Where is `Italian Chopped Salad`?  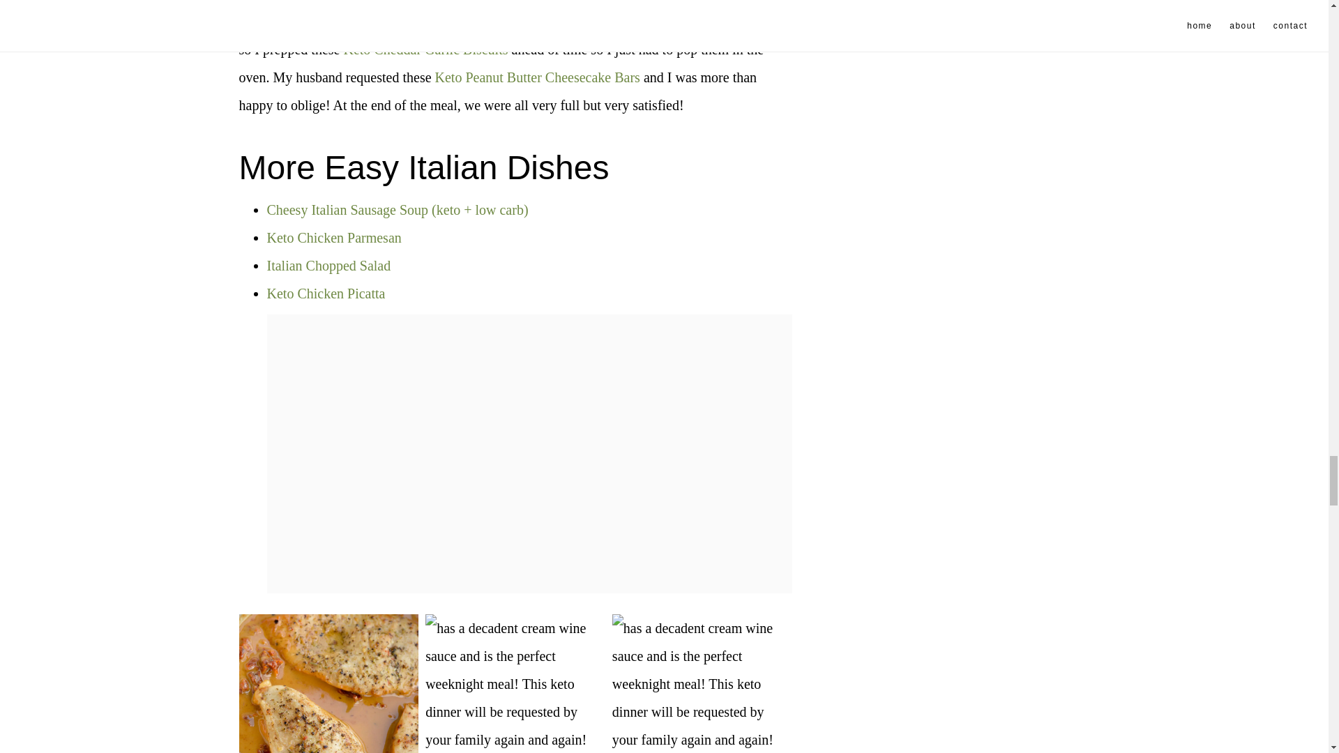
Italian Chopped Salad is located at coordinates (328, 266).